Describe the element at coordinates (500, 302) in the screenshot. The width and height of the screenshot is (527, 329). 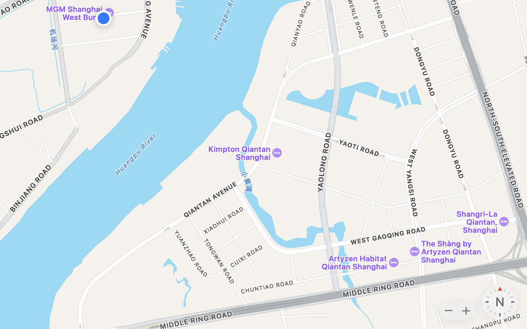
I see `Heading: 0 degrees North` at that location.